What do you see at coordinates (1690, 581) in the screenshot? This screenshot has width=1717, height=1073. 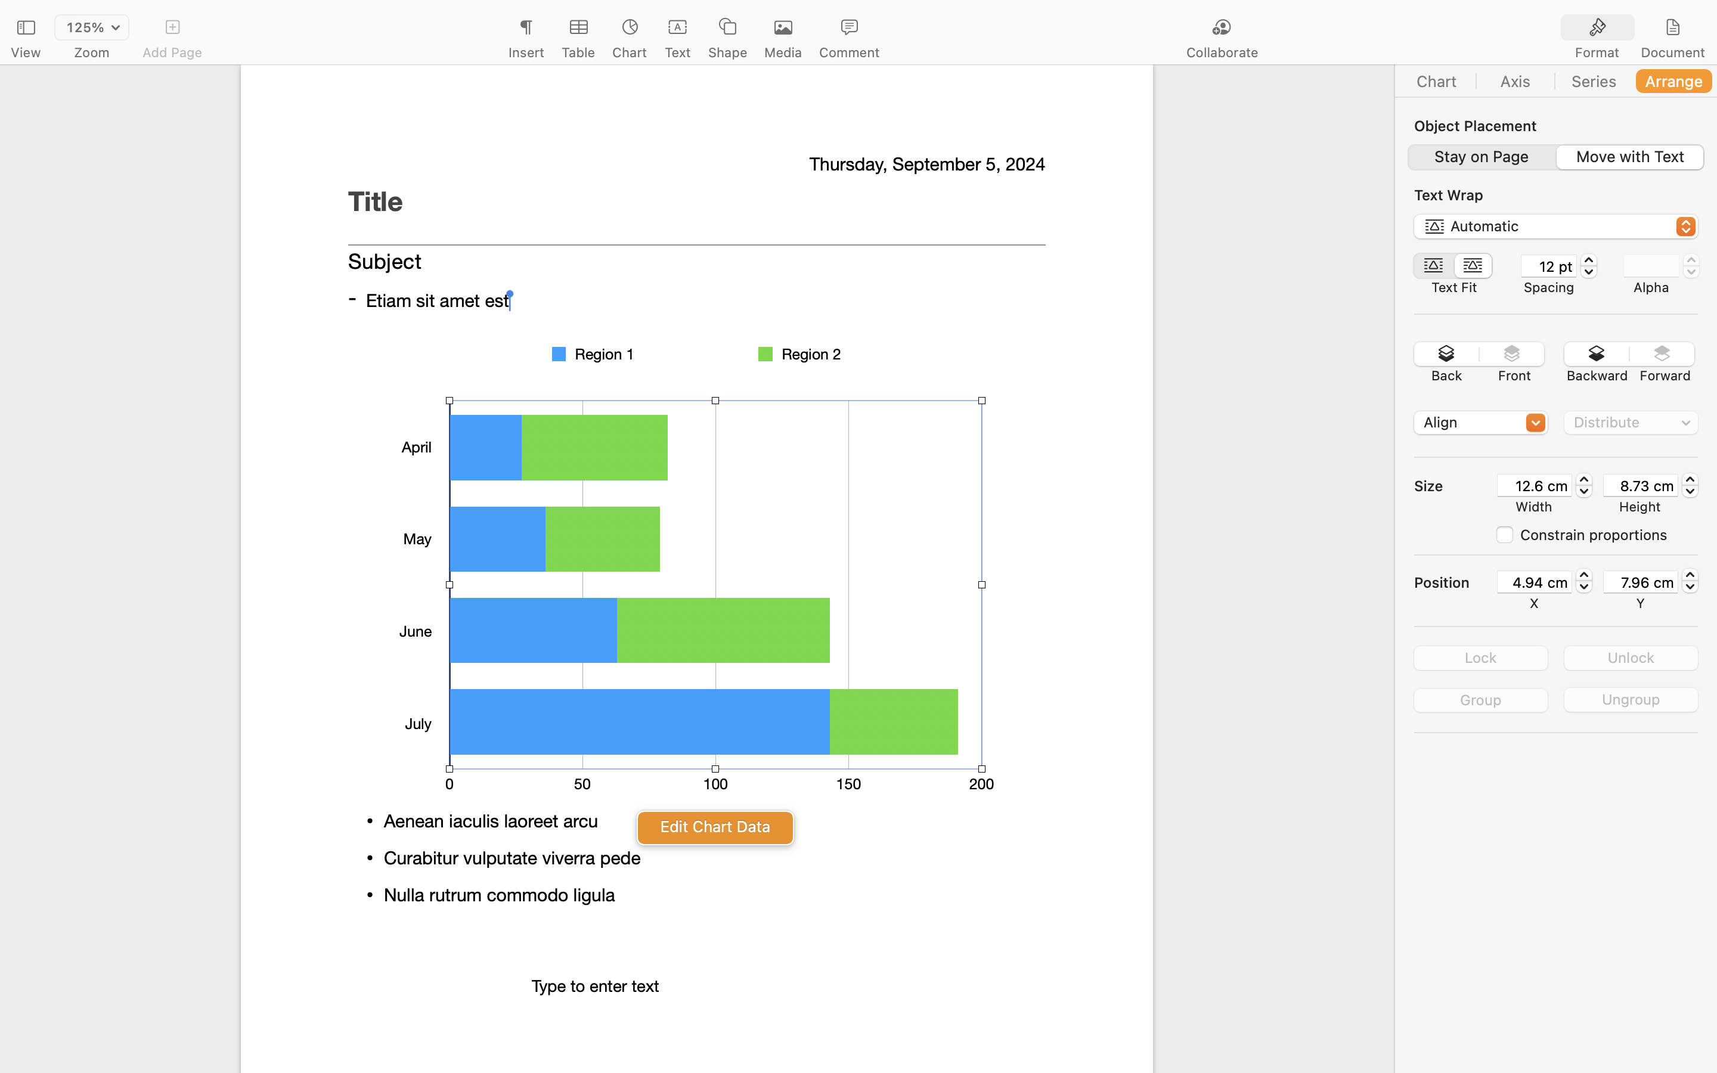 I see `225.50400390625003` at bounding box center [1690, 581].